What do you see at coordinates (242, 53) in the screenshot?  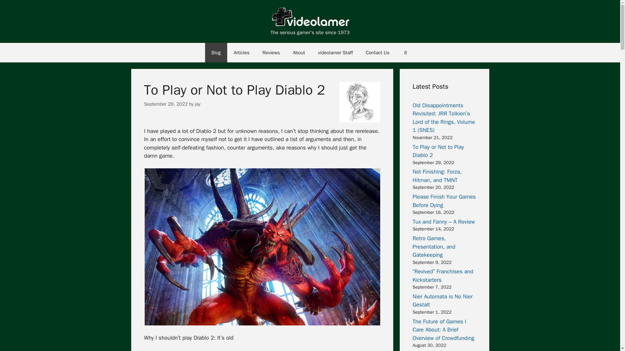 I see `Articles` at bounding box center [242, 53].